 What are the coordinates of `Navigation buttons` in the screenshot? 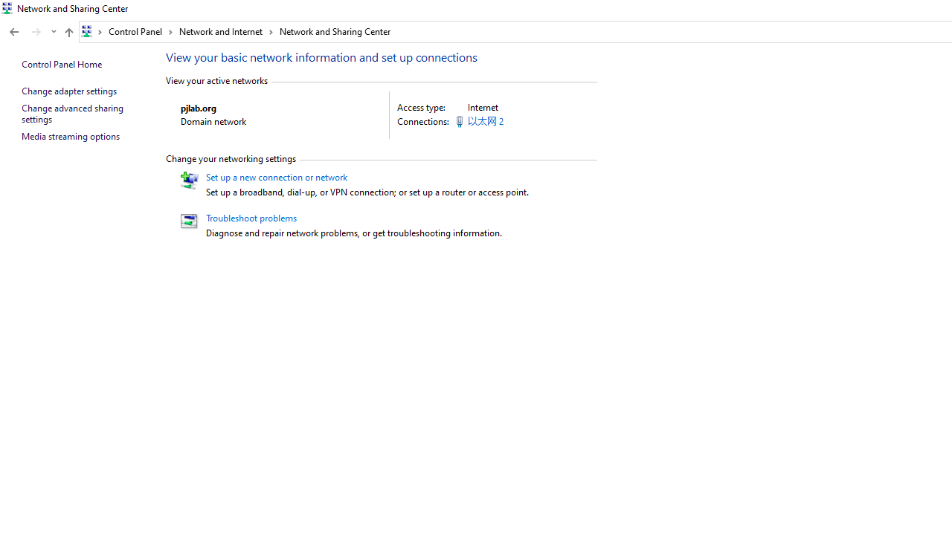 It's located at (31, 32).